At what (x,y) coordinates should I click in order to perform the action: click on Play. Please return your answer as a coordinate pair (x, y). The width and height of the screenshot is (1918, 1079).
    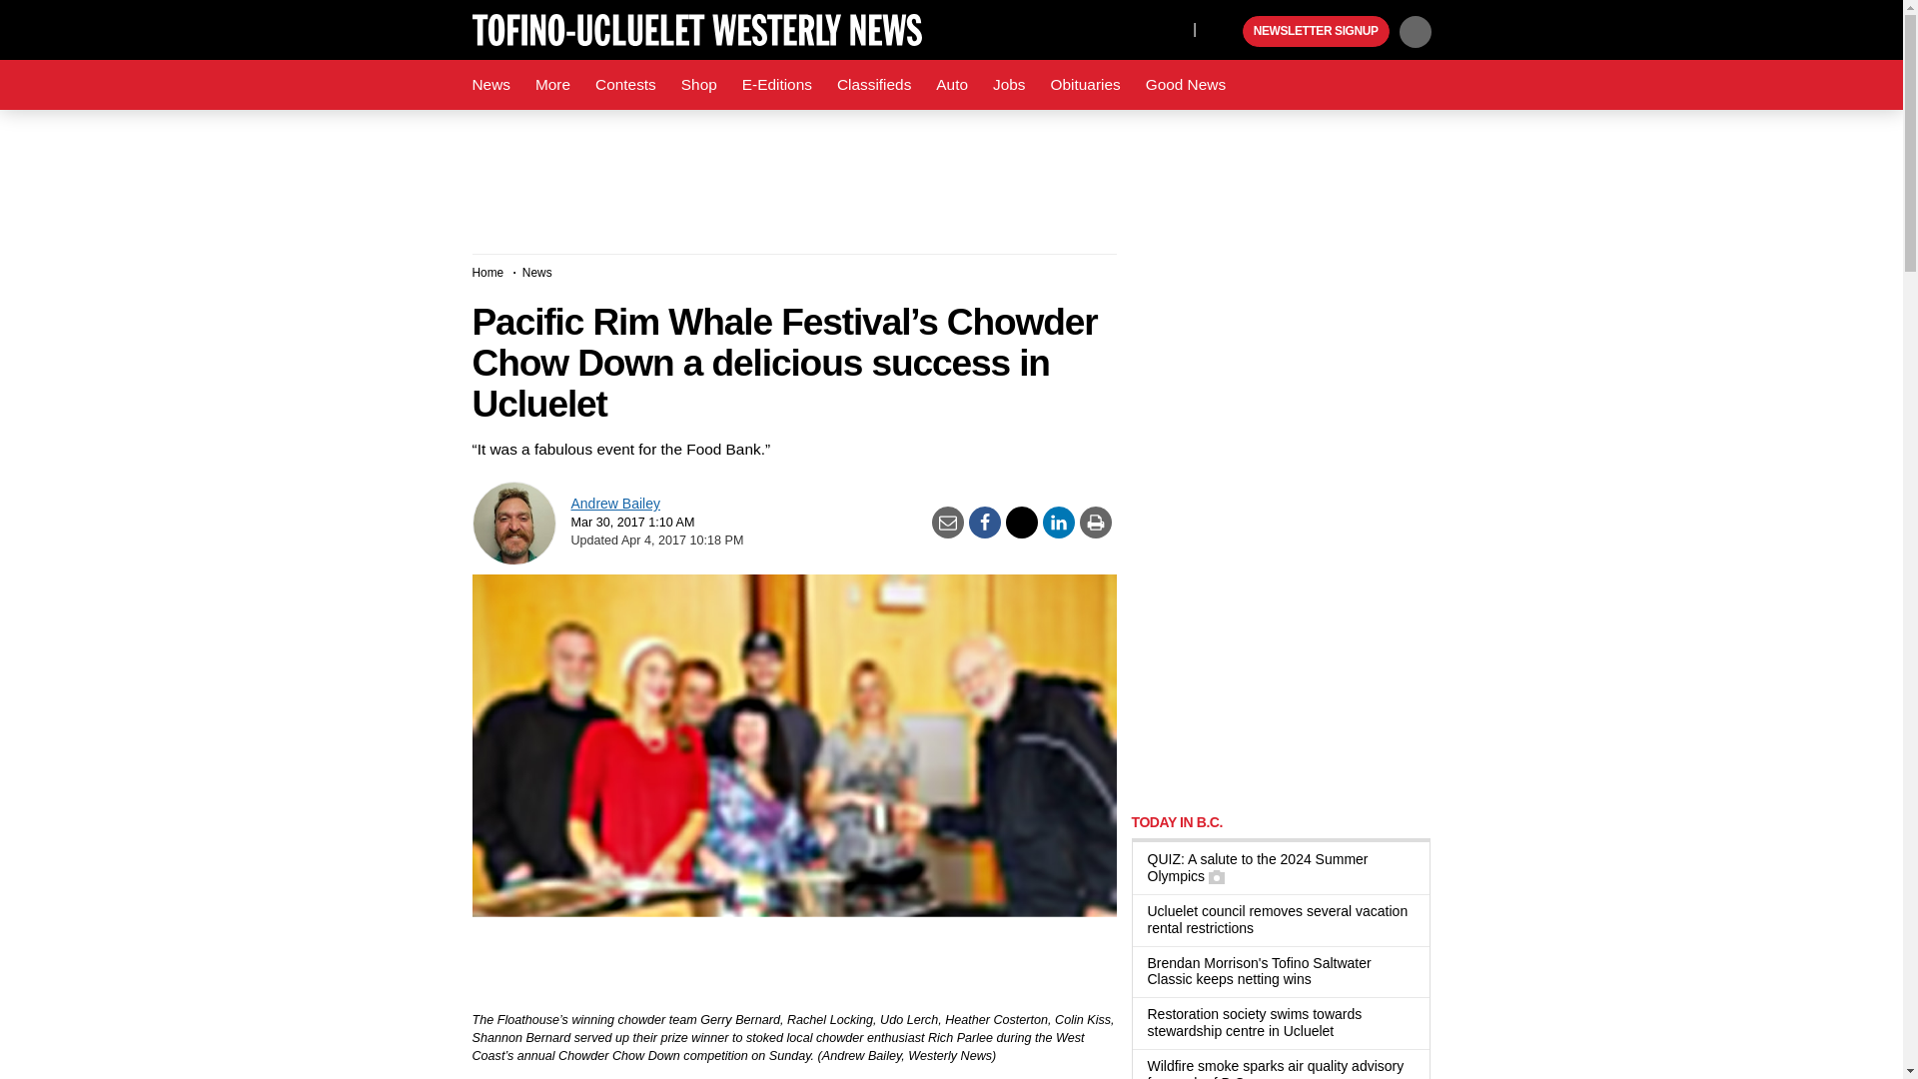
    Looking at the image, I should click on (1225, 32).